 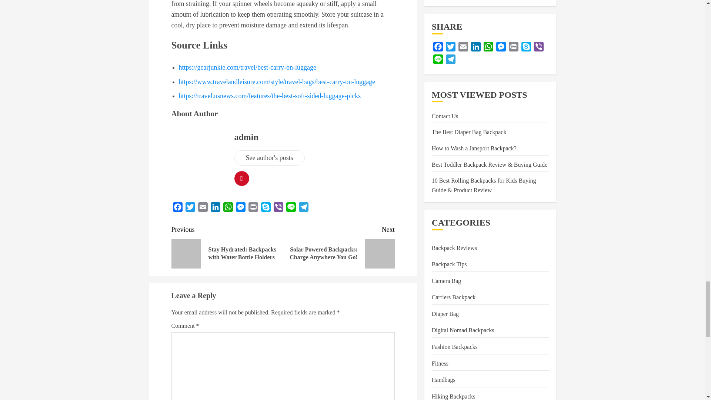 What do you see at coordinates (269, 158) in the screenshot?
I see `See author's posts` at bounding box center [269, 158].